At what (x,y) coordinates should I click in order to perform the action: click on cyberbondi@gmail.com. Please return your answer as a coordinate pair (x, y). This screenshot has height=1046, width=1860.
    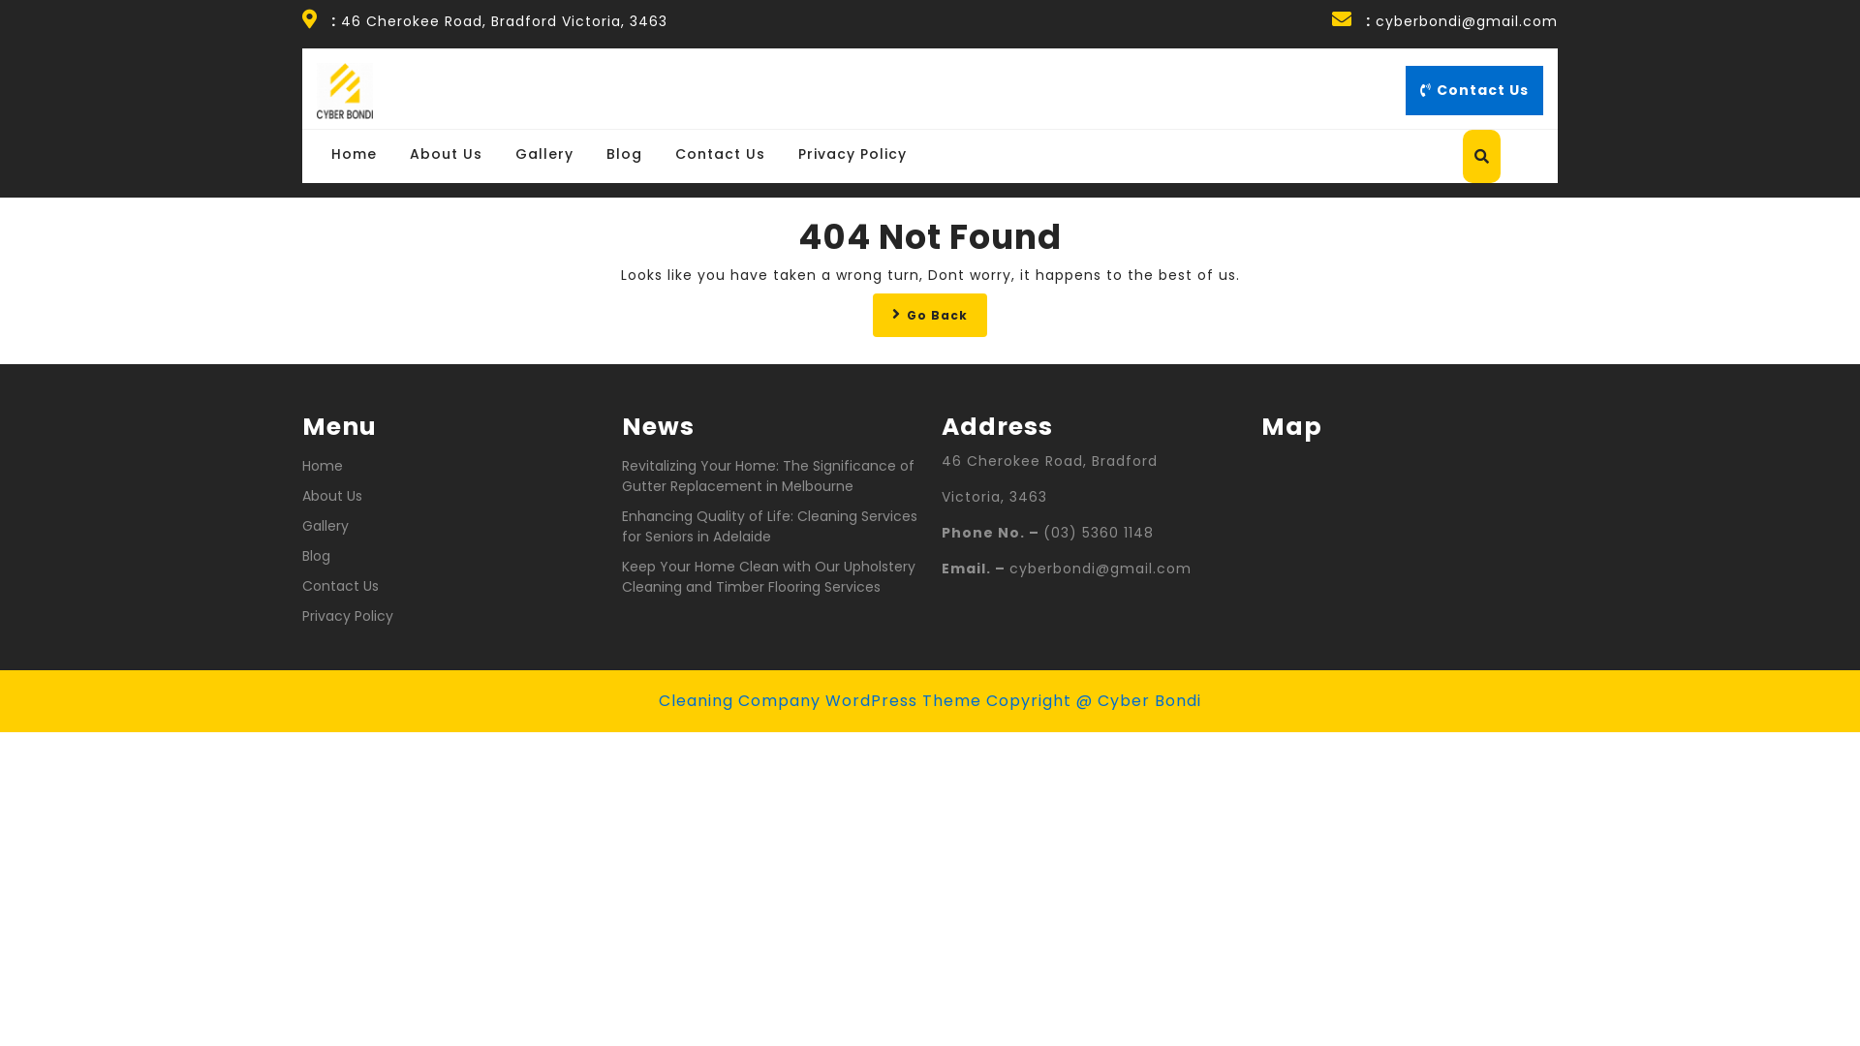
    Looking at the image, I should click on (1467, 21).